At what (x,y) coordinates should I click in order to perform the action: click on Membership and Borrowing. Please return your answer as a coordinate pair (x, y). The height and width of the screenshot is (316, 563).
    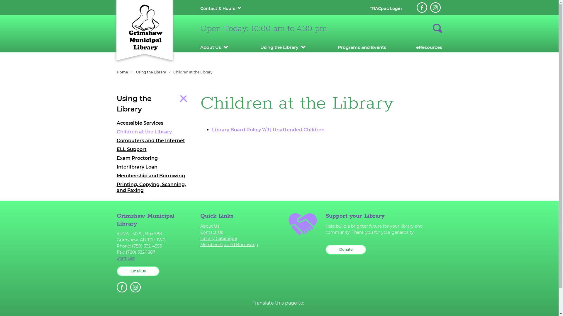
    Looking at the image, I should click on (154, 176).